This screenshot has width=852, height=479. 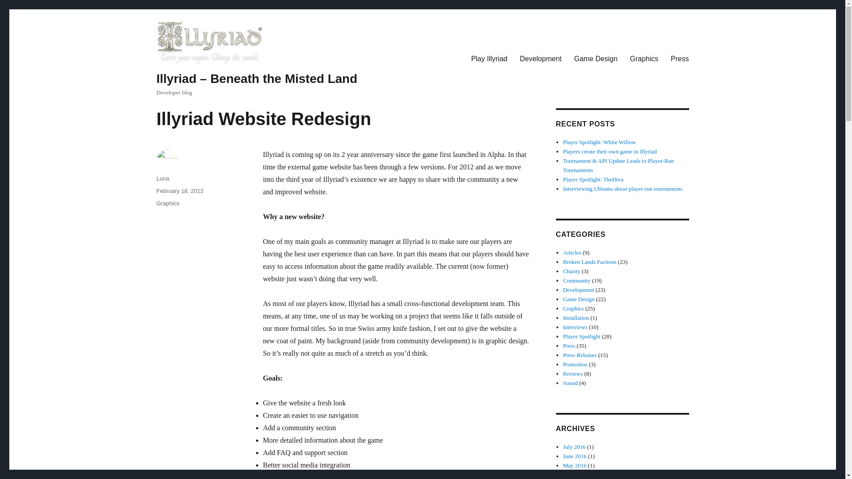 I want to click on Player Spotlight: White Willow, so click(x=599, y=142).